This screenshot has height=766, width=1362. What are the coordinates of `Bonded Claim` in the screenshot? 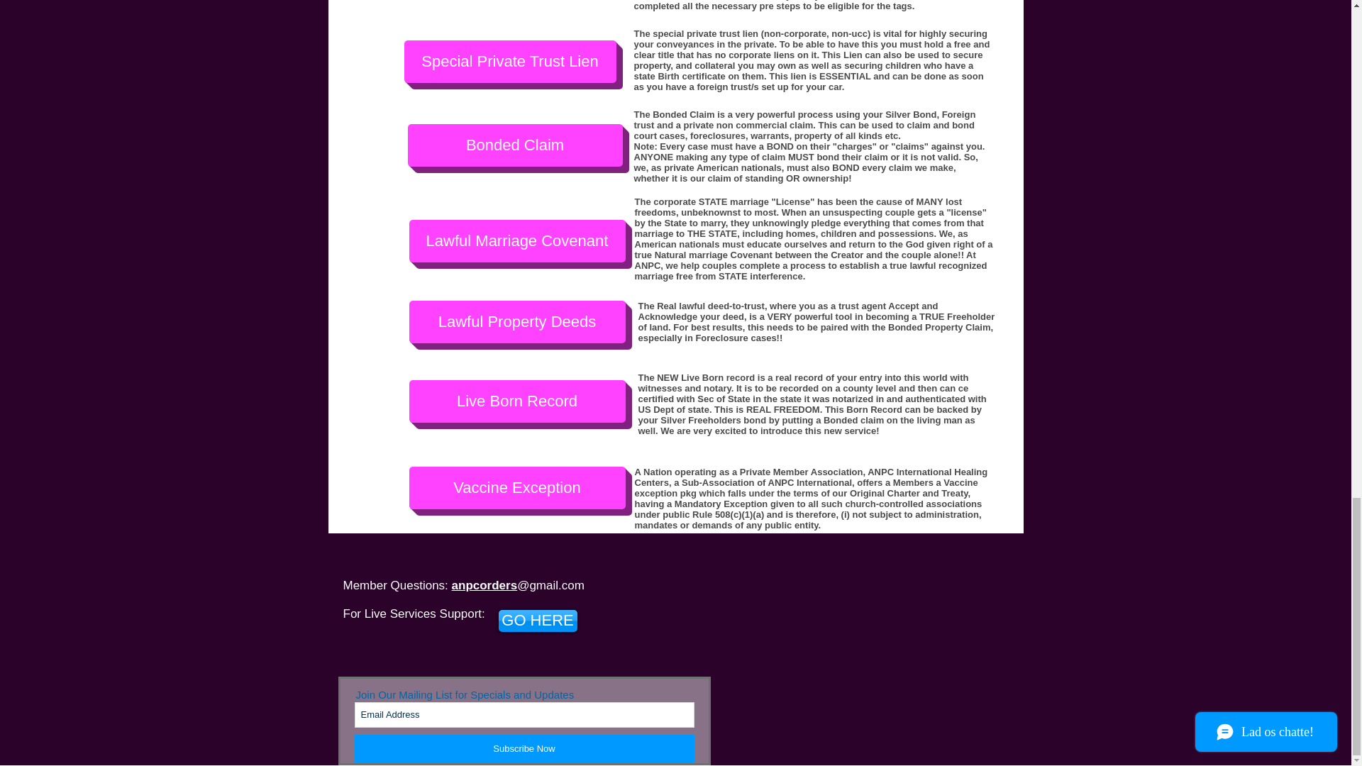 It's located at (515, 145).